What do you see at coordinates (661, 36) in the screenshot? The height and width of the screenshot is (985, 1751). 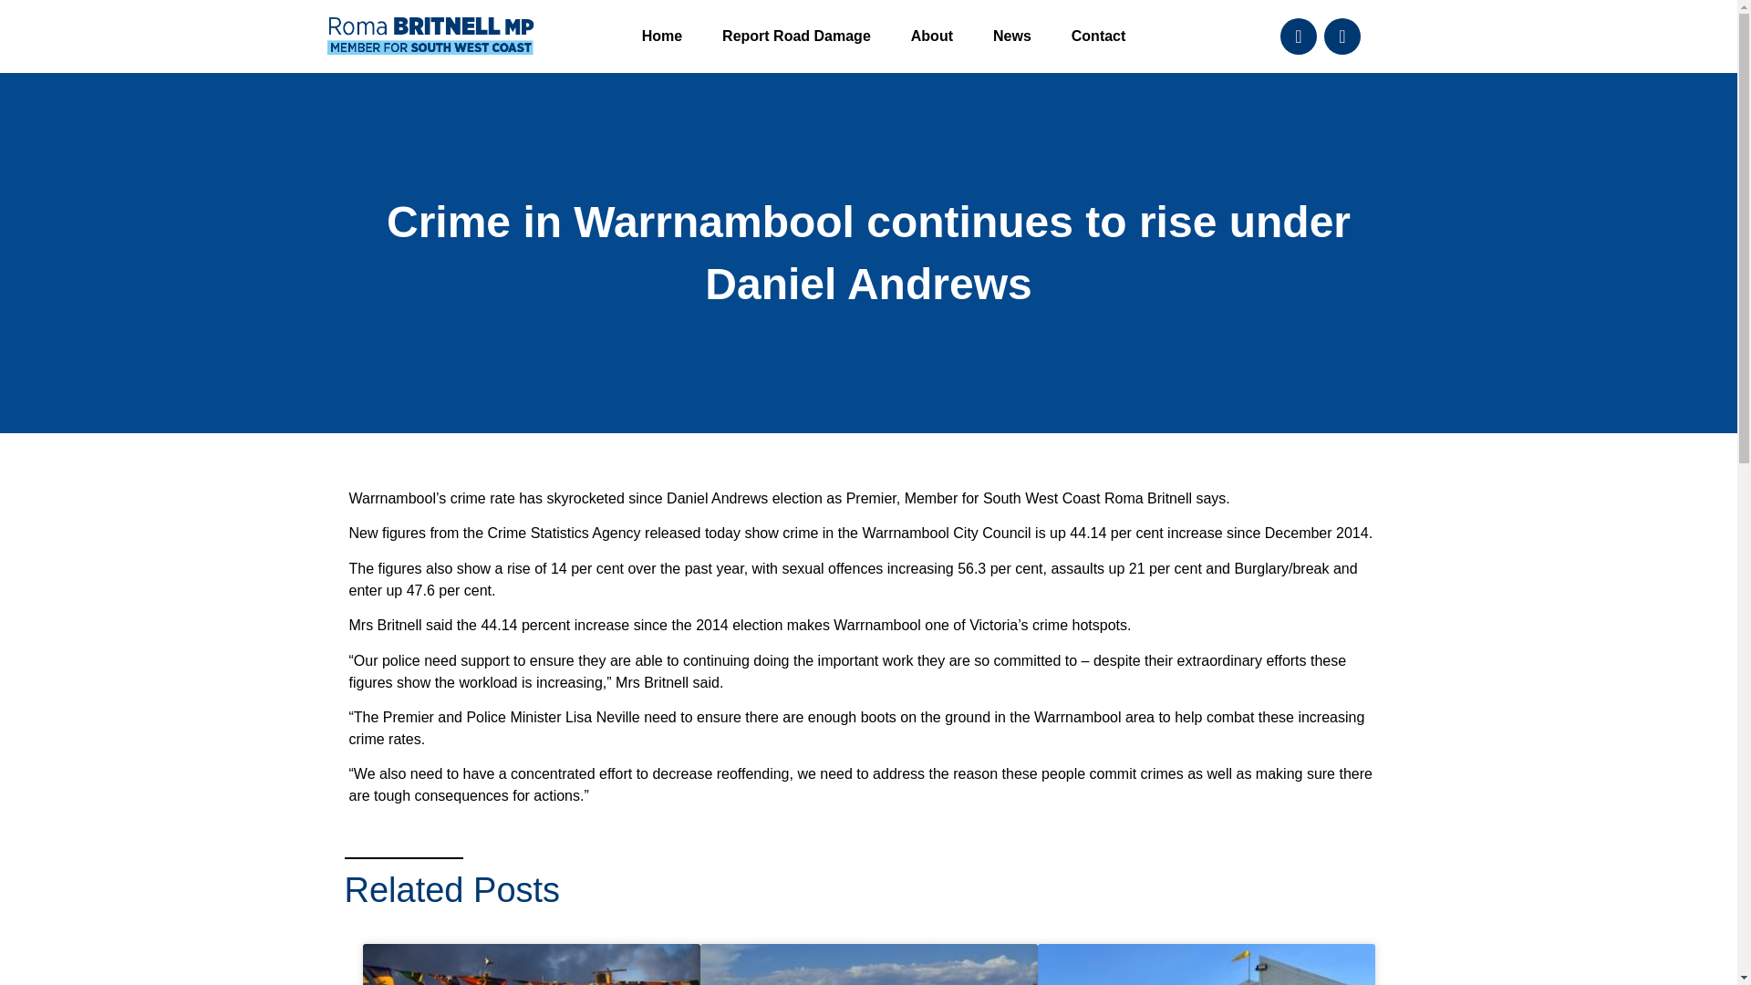 I see `Home` at bounding box center [661, 36].